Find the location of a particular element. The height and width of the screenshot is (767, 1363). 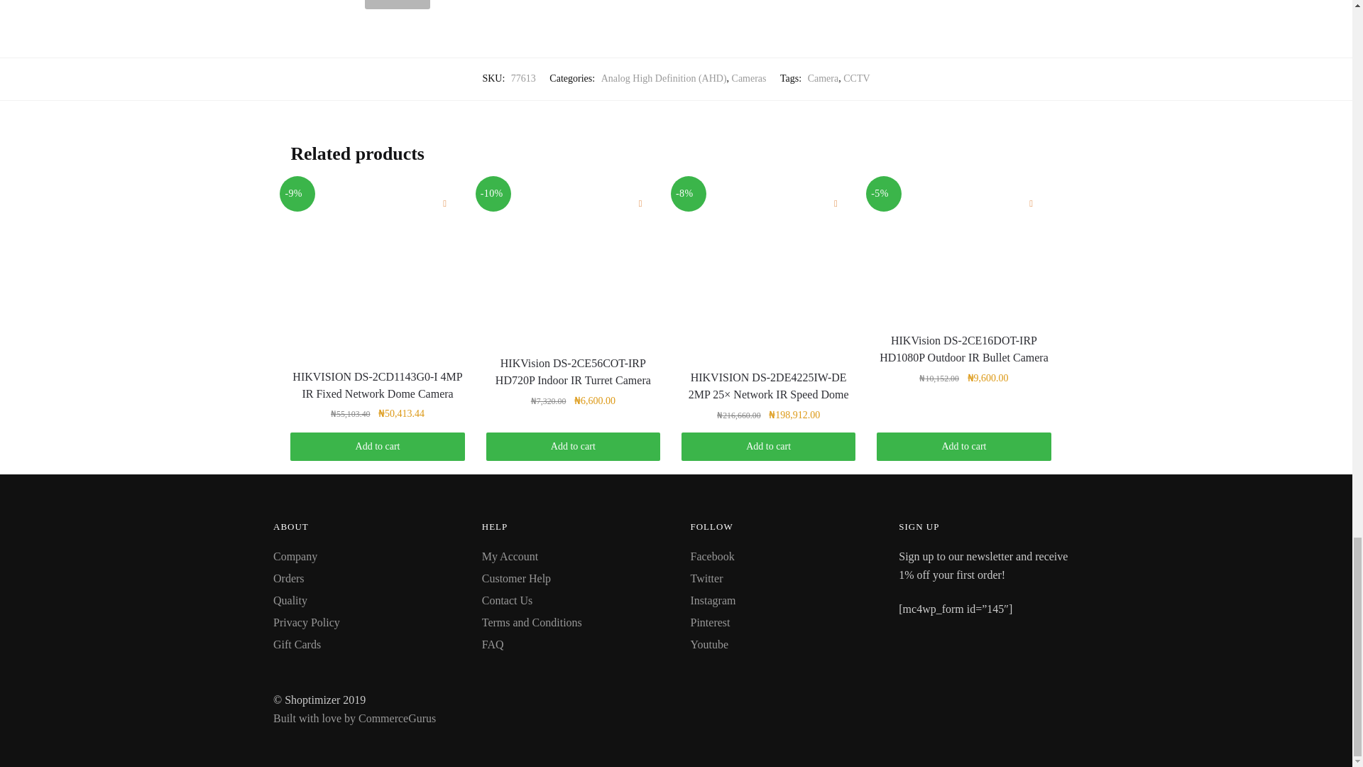

HIKVision DS-2CE16DOT-IRP HD1080P Outdoor IR Bullet Camera is located at coordinates (963, 251).